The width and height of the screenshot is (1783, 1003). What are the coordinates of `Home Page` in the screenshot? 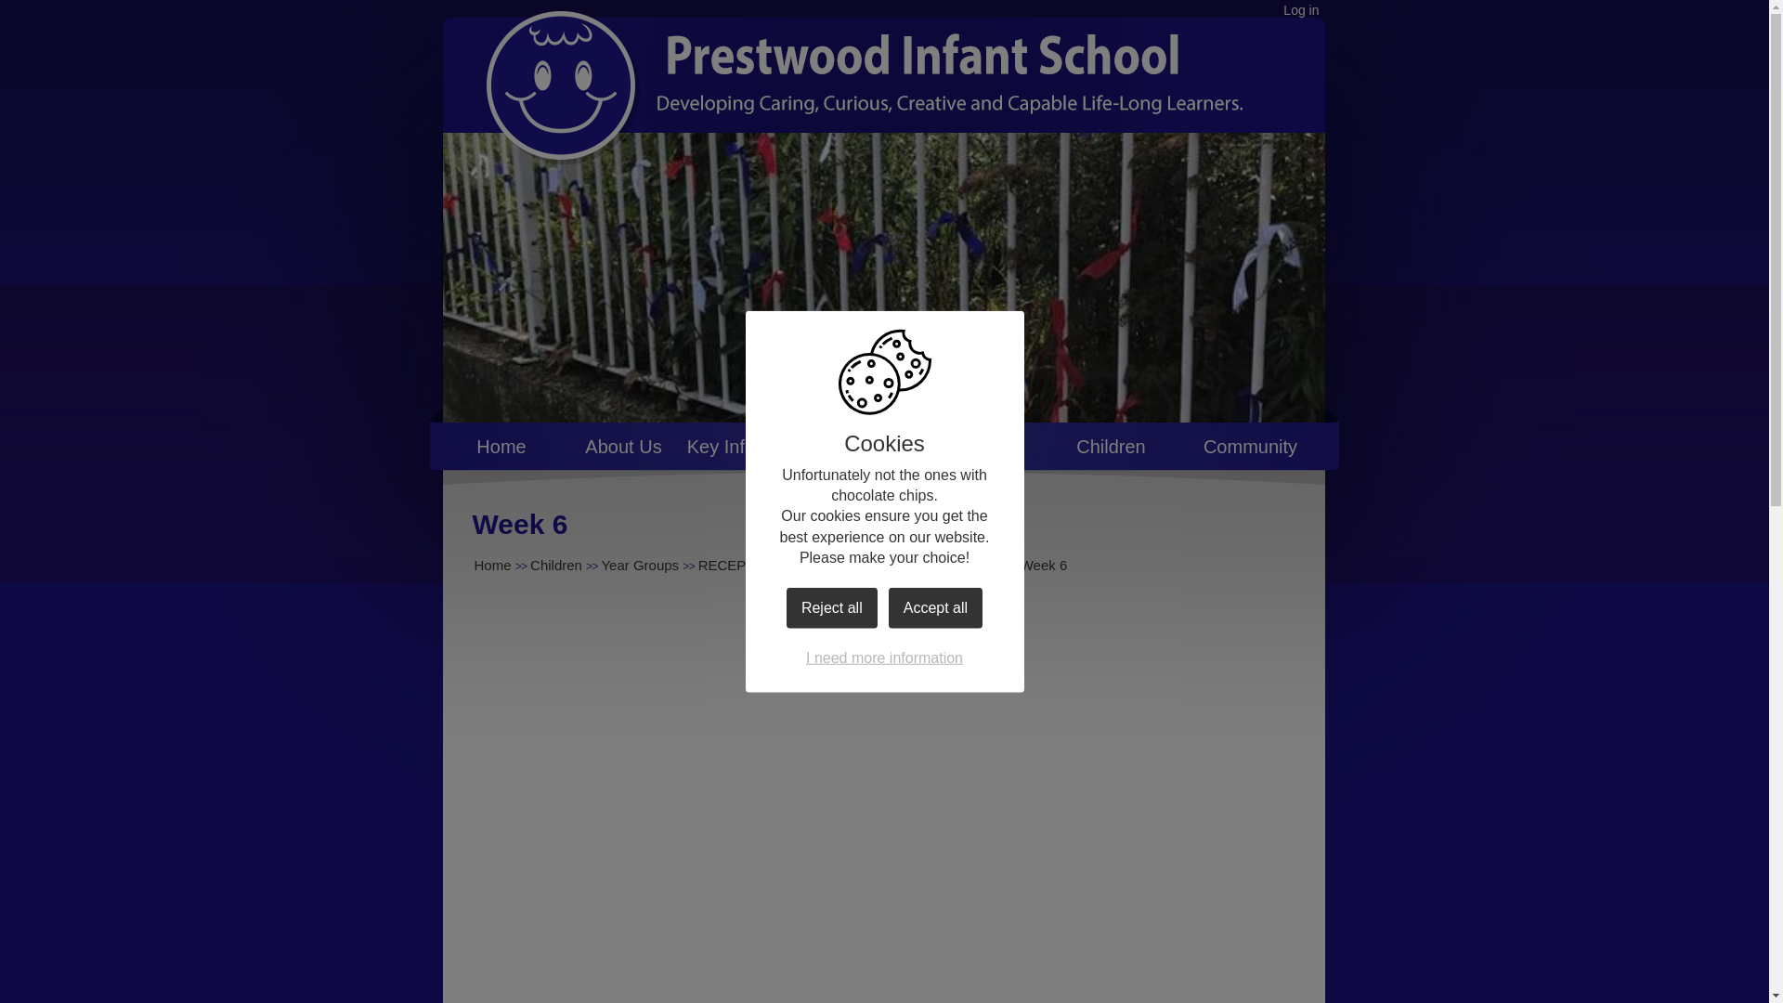 It's located at (922, 76).